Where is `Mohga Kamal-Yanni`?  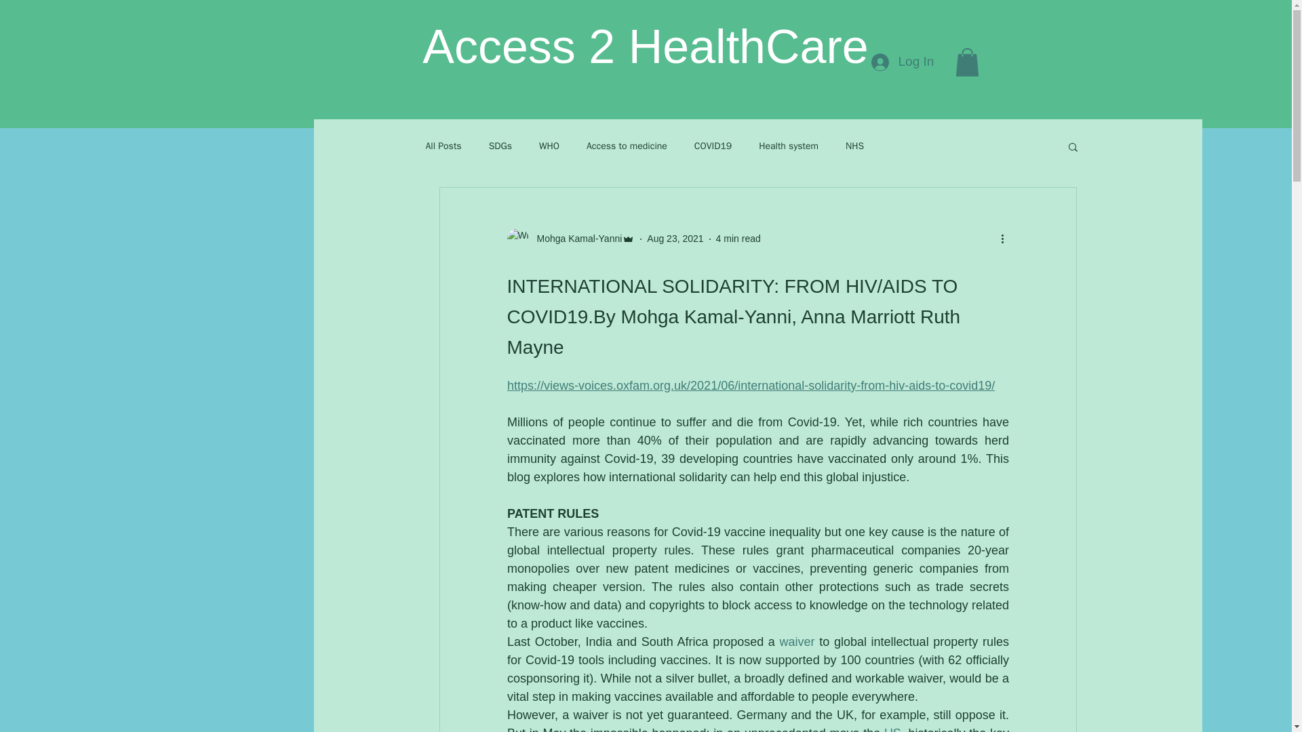
Mohga Kamal-Yanni is located at coordinates (575, 239).